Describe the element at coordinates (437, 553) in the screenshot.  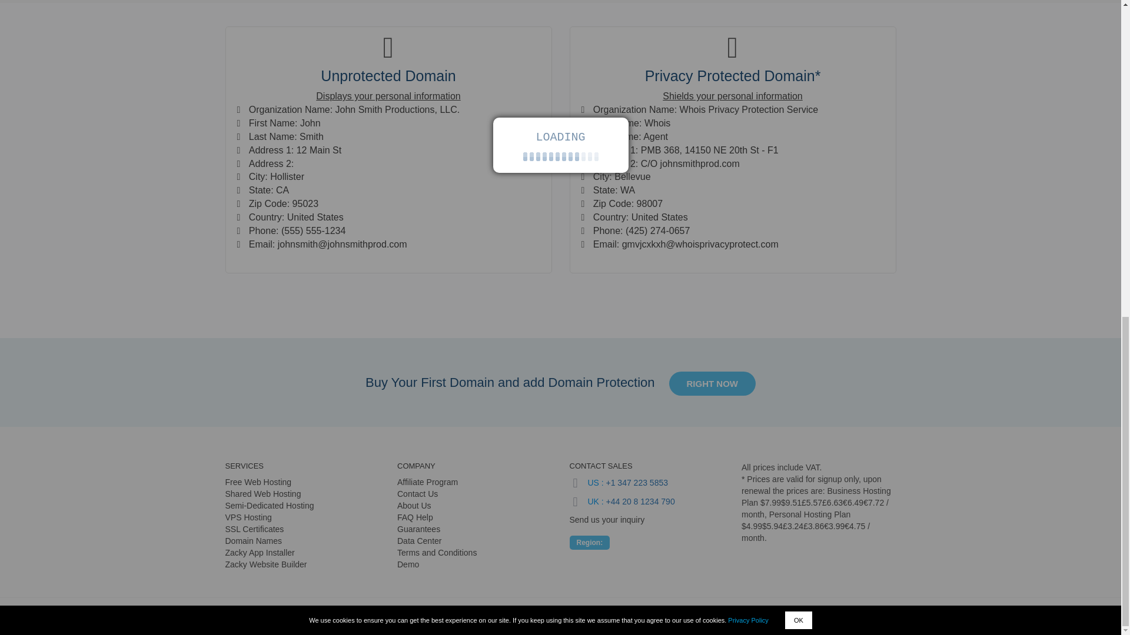
I see `Terms and Conditions` at that location.